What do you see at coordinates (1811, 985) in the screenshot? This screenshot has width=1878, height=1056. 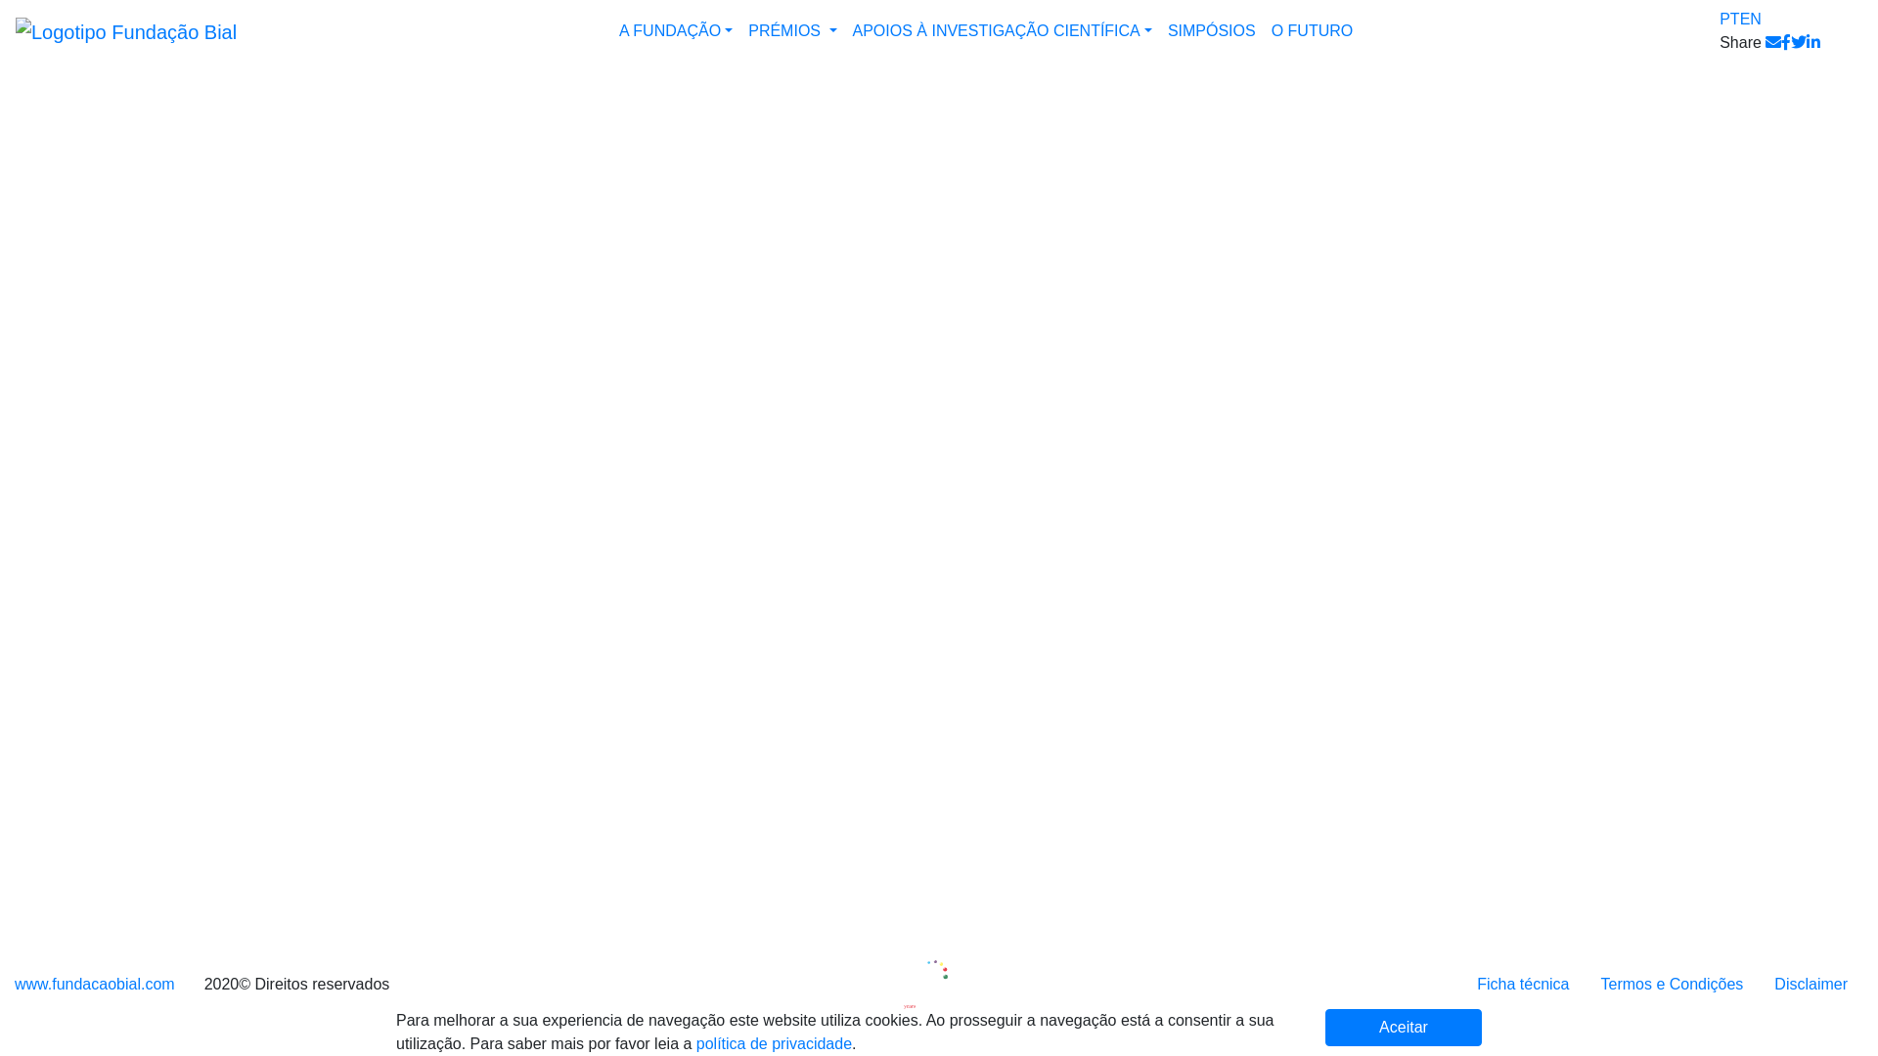 I see `Disclaimer` at bounding box center [1811, 985].